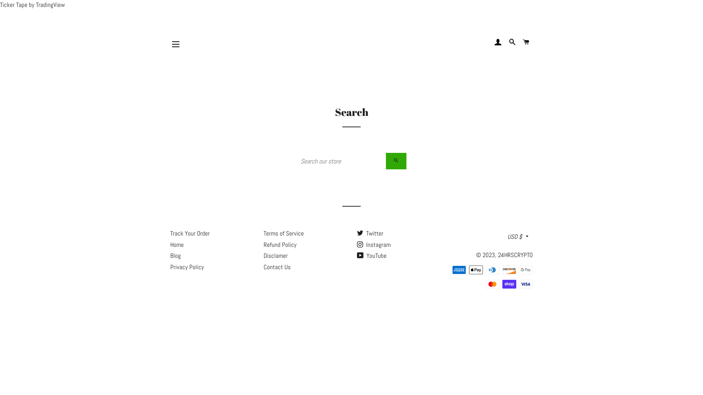  What do you see at coordinates (372, 256) in the screenshot?
I see `YouTube` at bounding box center [372, 256].